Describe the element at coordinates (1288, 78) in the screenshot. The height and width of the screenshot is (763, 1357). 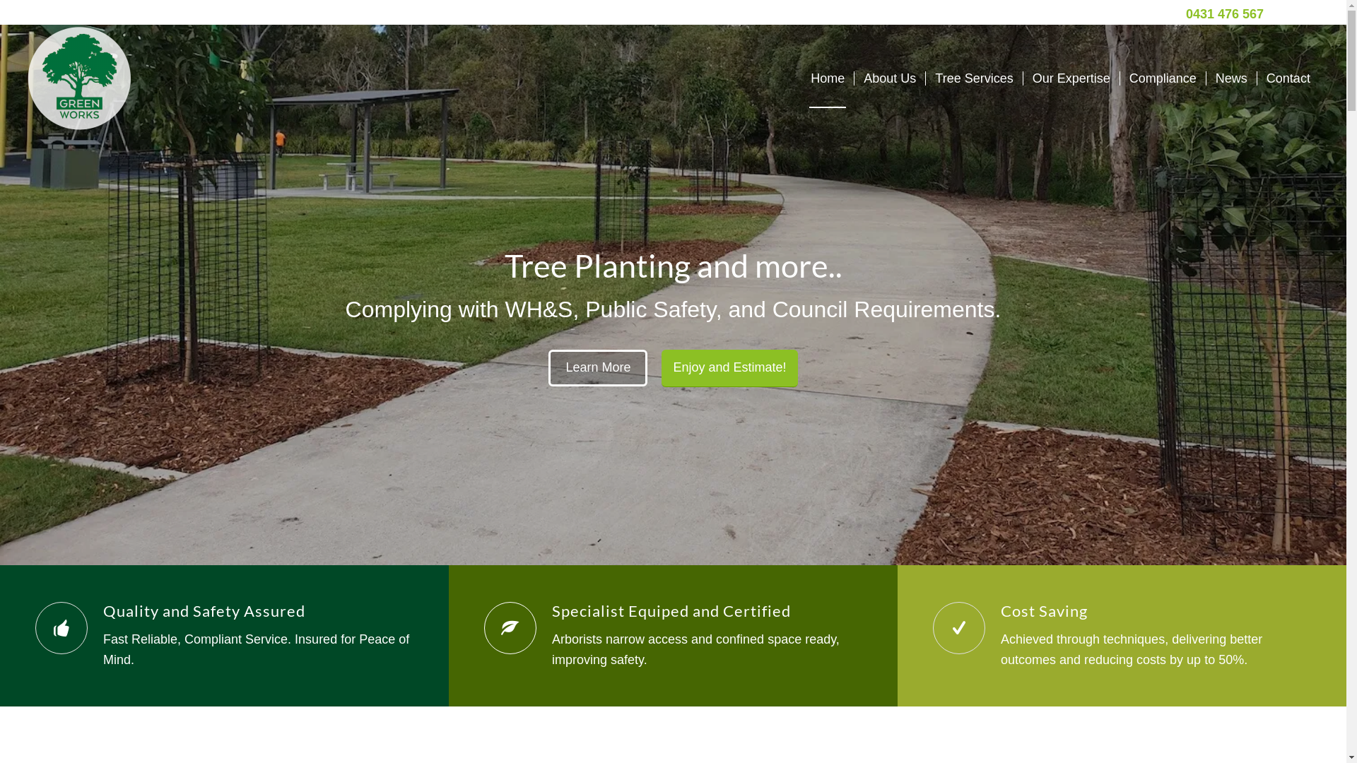
I see `Contact` at that location.